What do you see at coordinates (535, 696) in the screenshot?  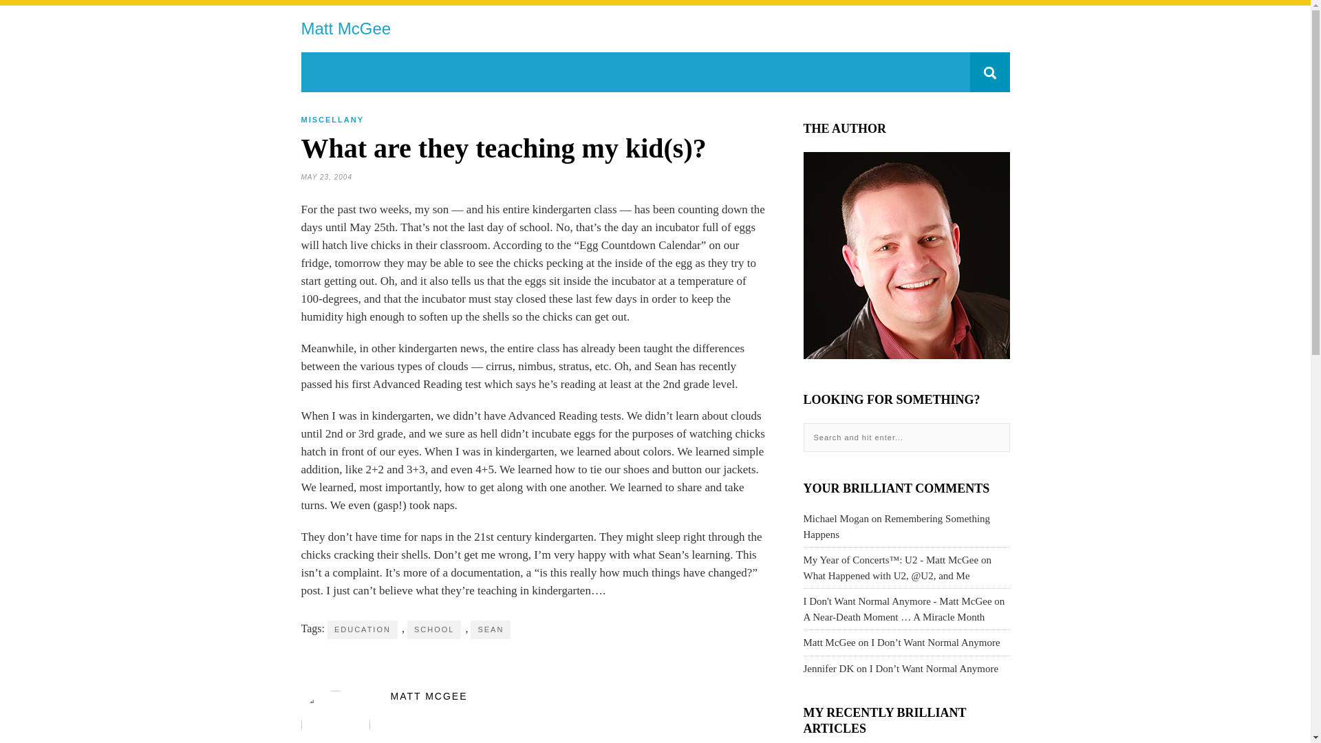 I see `MATT MCGEE` at bounding box center [535, 696].